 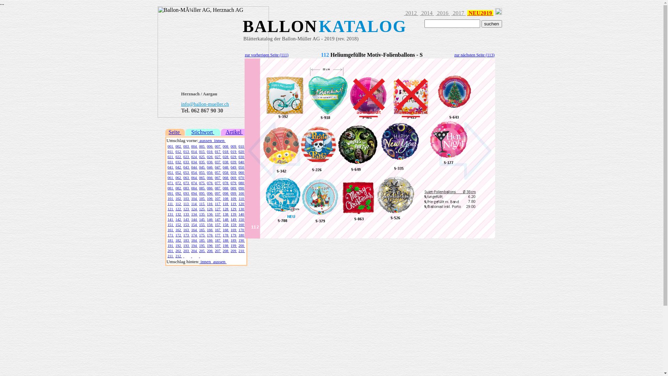 What do you see at coordinates (443, 13) in the screenshot?
I see ` 2016 ` at bounding box center [443, 13].